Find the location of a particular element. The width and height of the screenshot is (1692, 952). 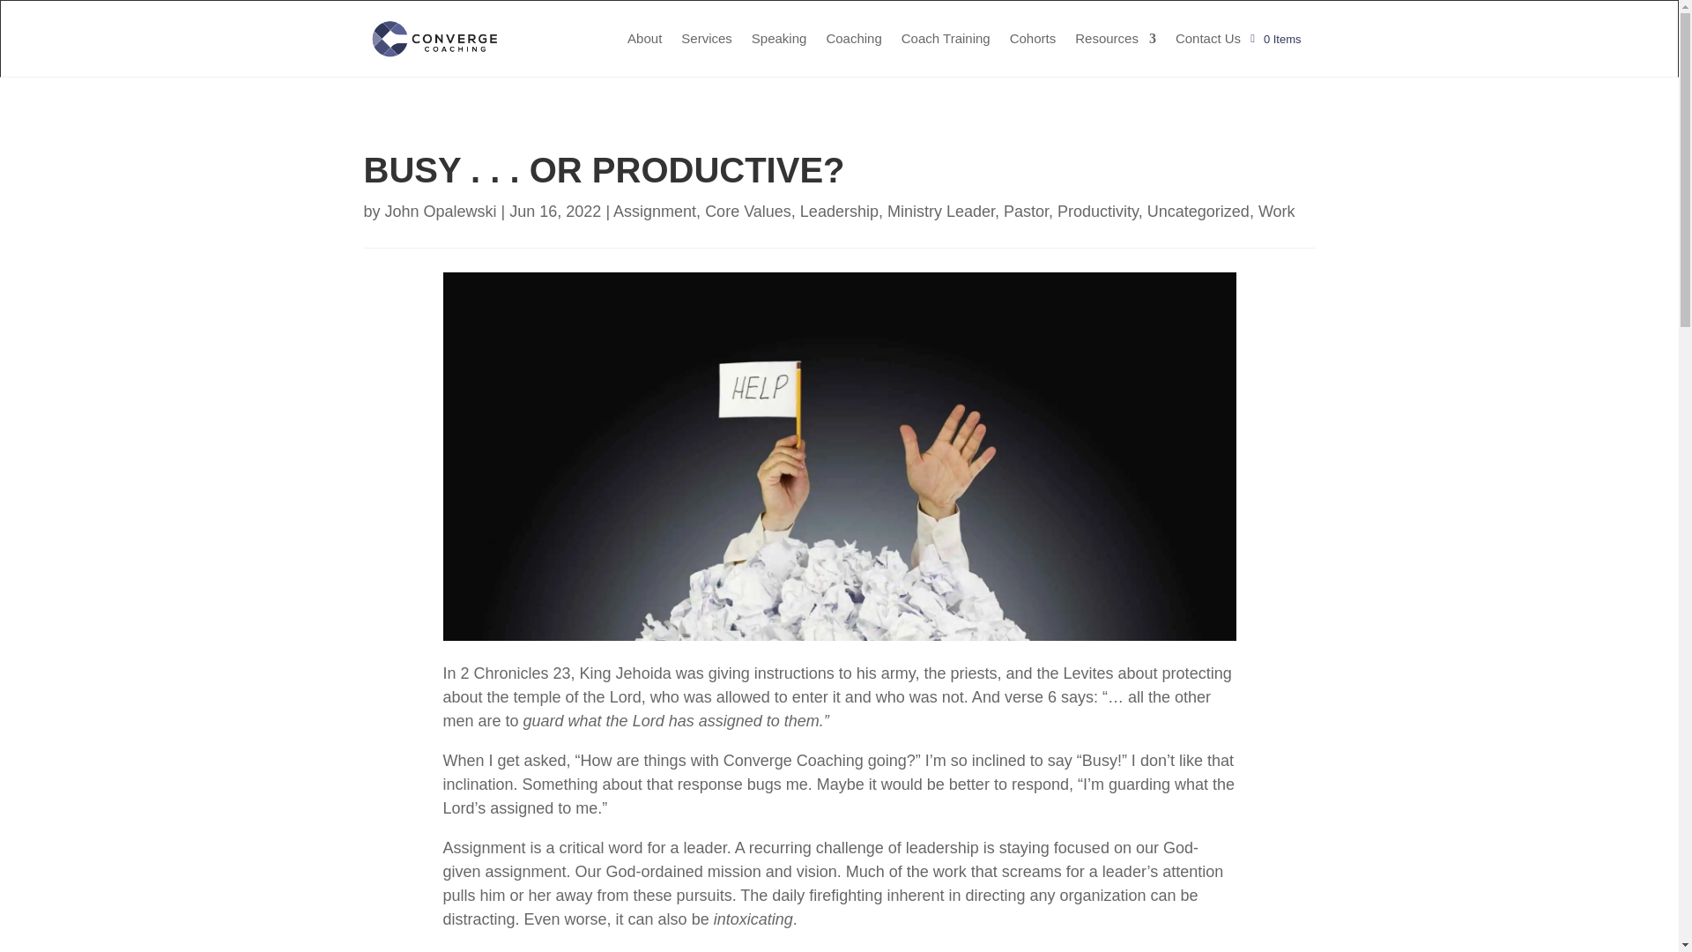

John Opalewski is located at coordinates (441, 212).